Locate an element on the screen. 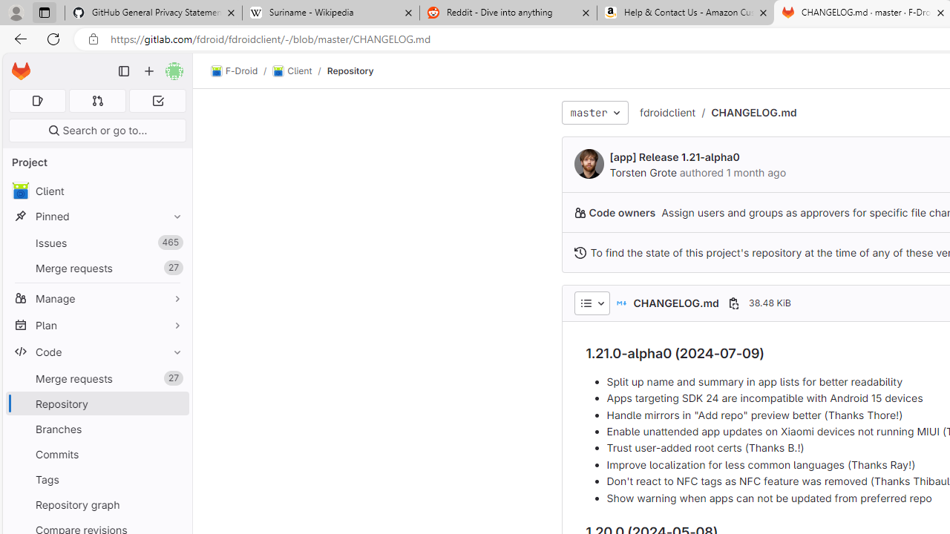 The width and height of the screenshot is (950, 534). Code is located at coordinates (96, 352).